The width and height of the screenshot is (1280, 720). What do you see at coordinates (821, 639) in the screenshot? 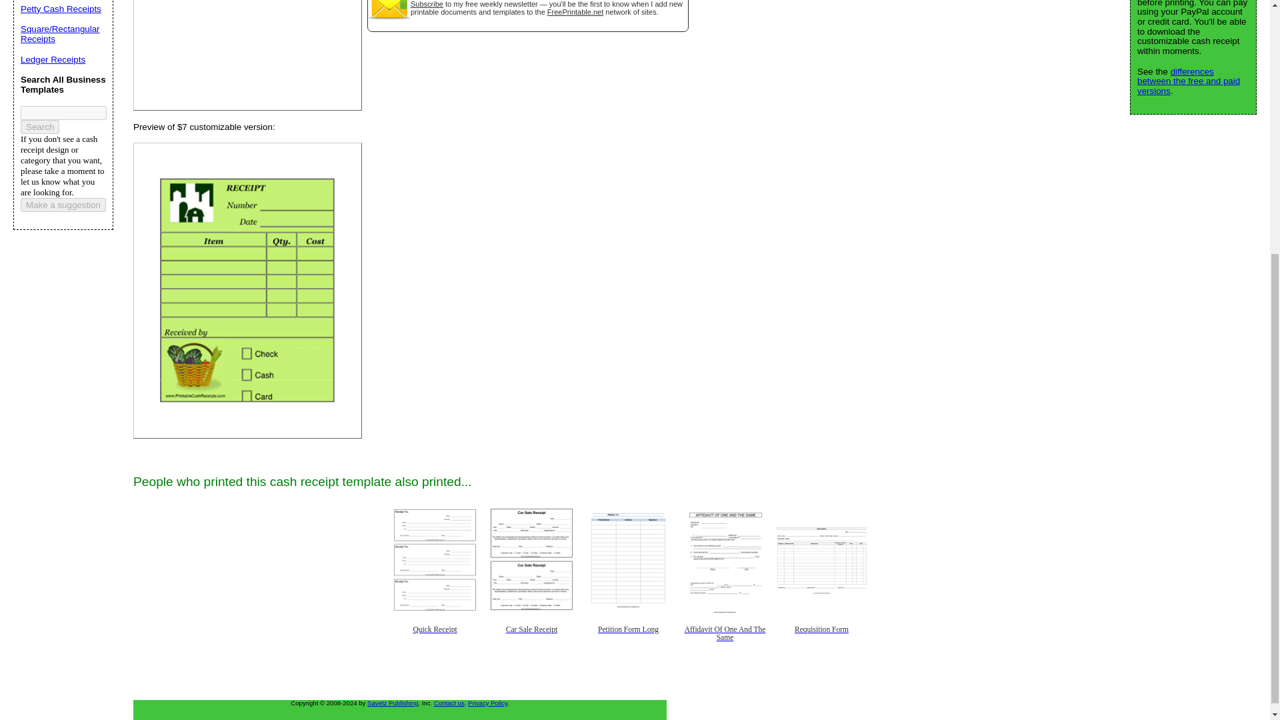
I see `Requisition Form` at bounding box center [821, 639].